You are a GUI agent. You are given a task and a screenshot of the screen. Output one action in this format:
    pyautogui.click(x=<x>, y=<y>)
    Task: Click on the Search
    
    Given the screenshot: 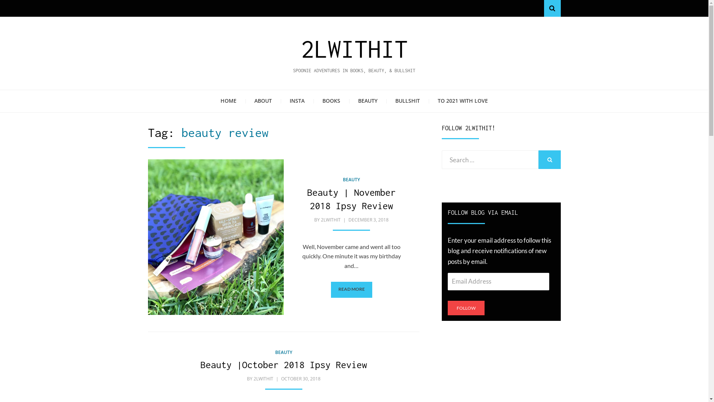 What is the action you would take?
    pyautogui.click(x=552, y=8)
    